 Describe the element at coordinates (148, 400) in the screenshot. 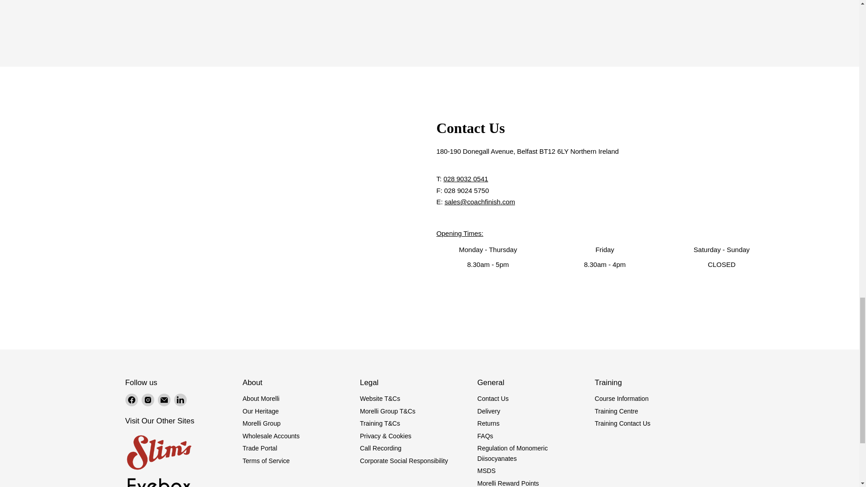

I see `Instagram` at that location.